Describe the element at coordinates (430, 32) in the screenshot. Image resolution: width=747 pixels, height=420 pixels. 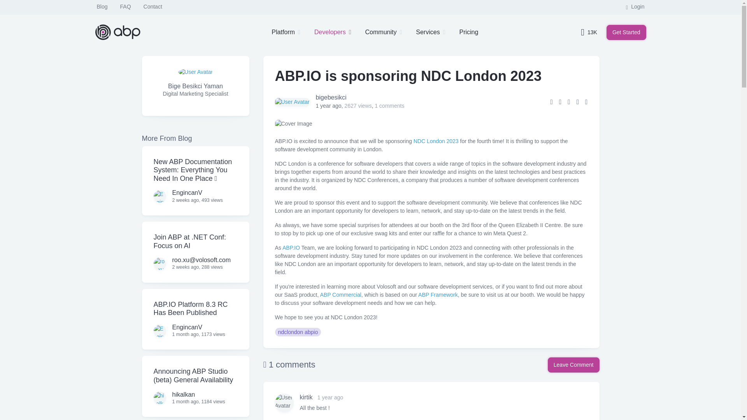
I see `Services` at that location.